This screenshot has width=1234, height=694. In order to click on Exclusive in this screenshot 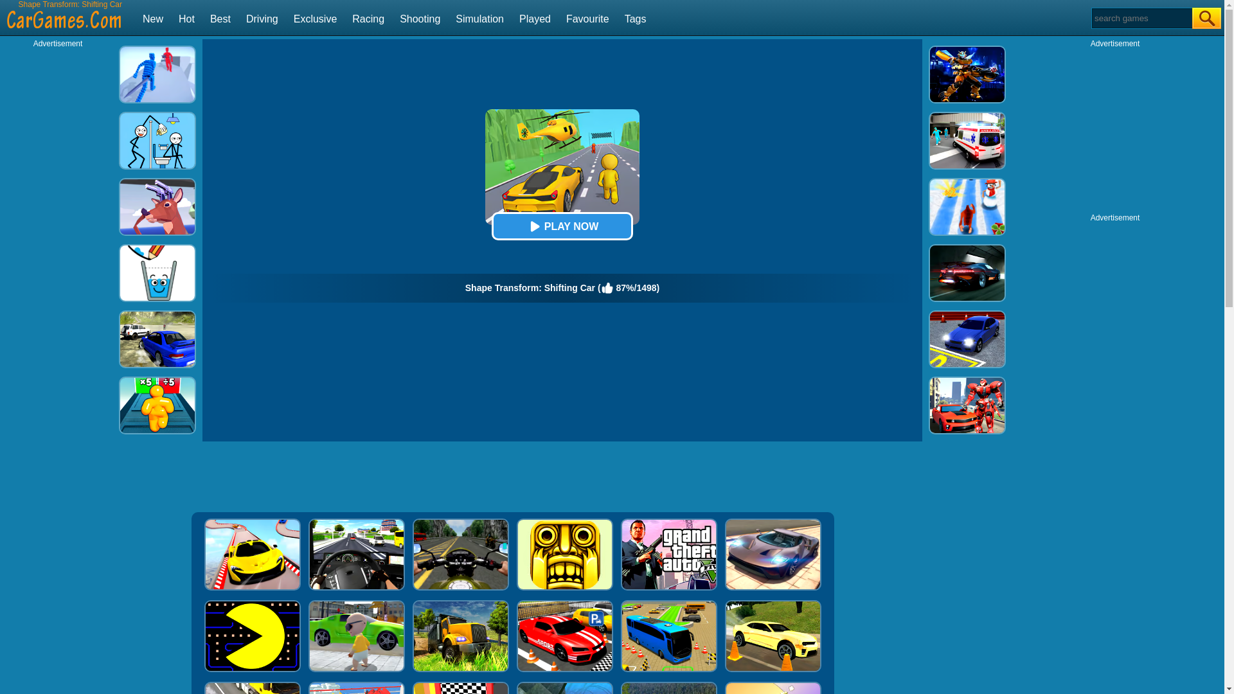, I will do `click(315, 18)`.